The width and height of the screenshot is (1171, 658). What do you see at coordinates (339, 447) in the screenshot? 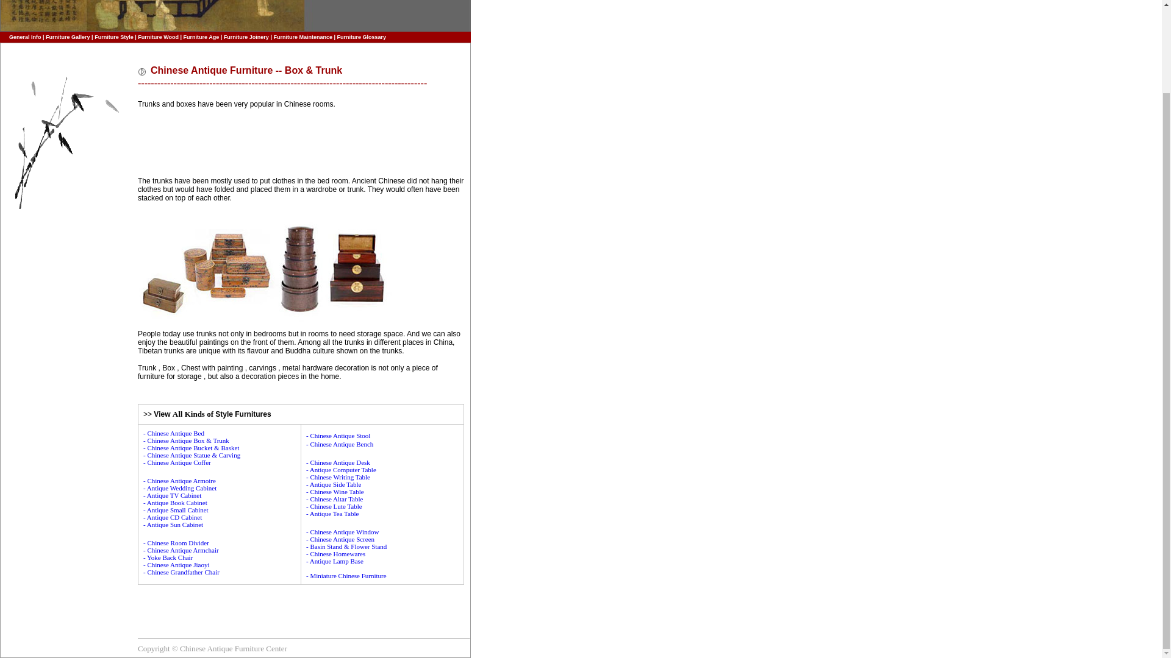
I see `- Chinese Antique Bench` at bounding box center [339, 447].